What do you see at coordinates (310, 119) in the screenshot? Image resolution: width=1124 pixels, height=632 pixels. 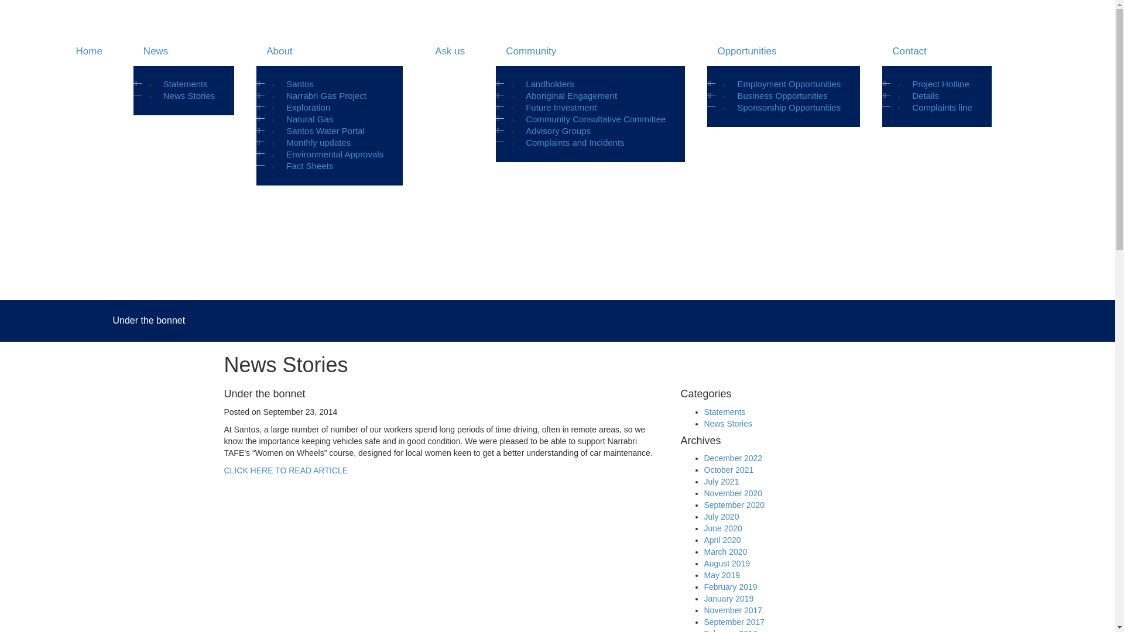 I see `Natural Gas` at bounding box center [310, 119].